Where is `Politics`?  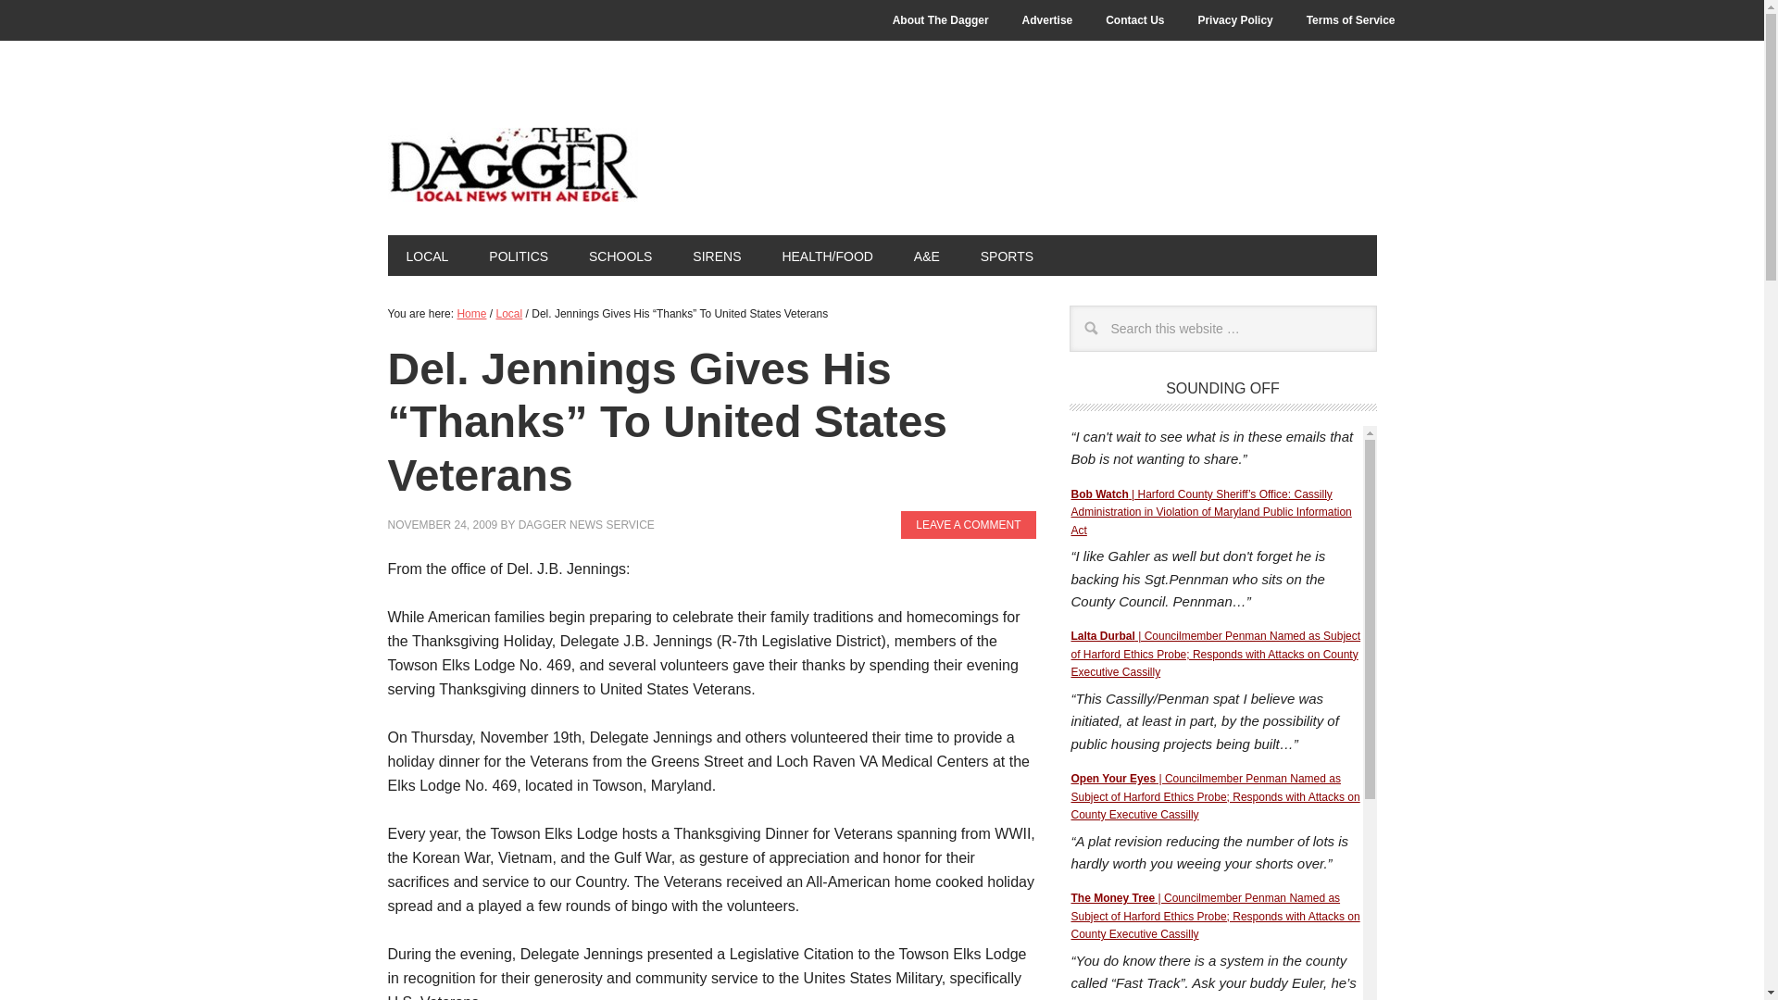 Politics is located at coordinates (519, 256).